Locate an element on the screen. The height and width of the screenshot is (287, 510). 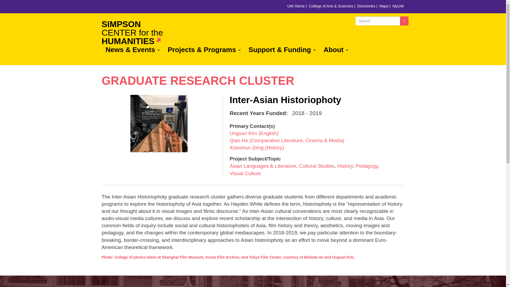
Maps is located at coordinates (385, 6).